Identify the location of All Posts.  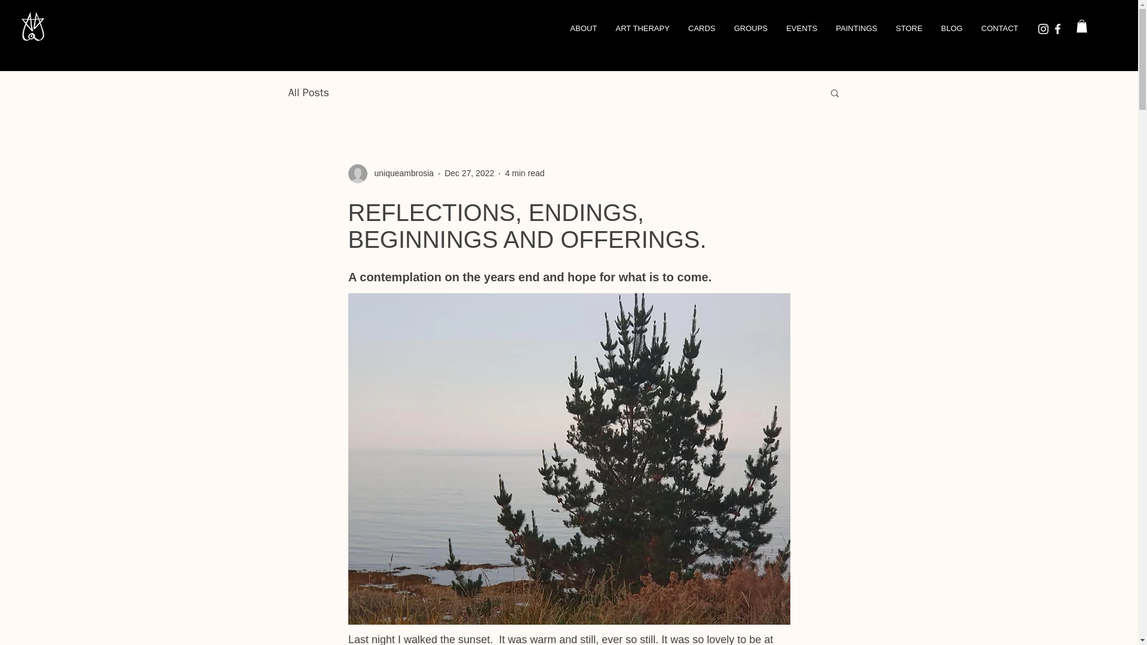
(308, 92).